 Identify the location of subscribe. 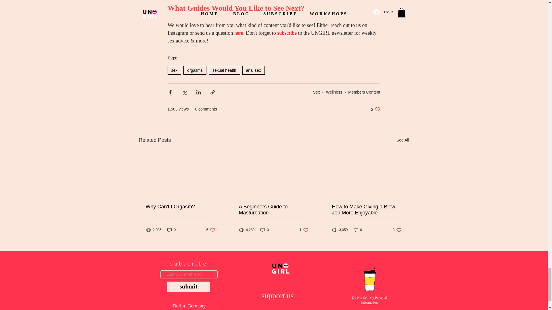
(287, 33).